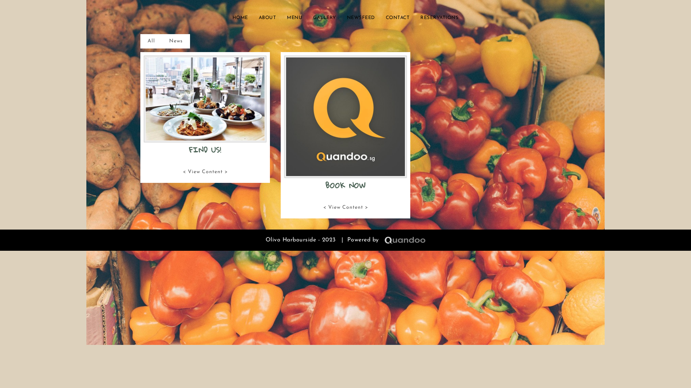 The image size is (691, 388). I want to click on < View Content >, so click(345, 208).